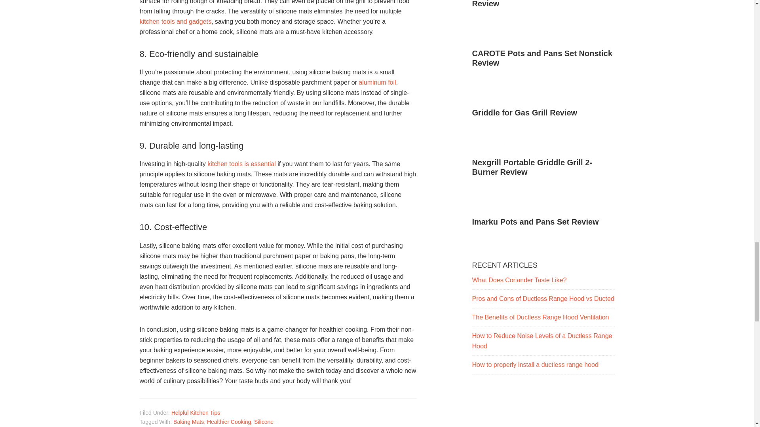 The width and height of the screenshot is (760, 427). Describe the element at coordinates (196, 412) in the screenshot. I see `Helpful Kitchen Tips` at that location.